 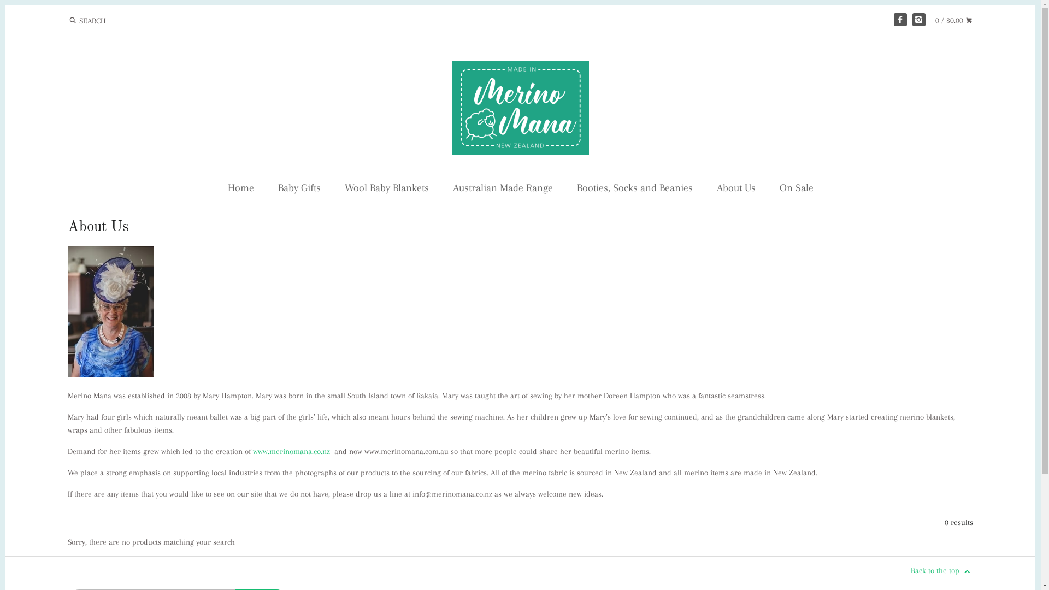 I want to click on About Us, so click(x=736, y=190).